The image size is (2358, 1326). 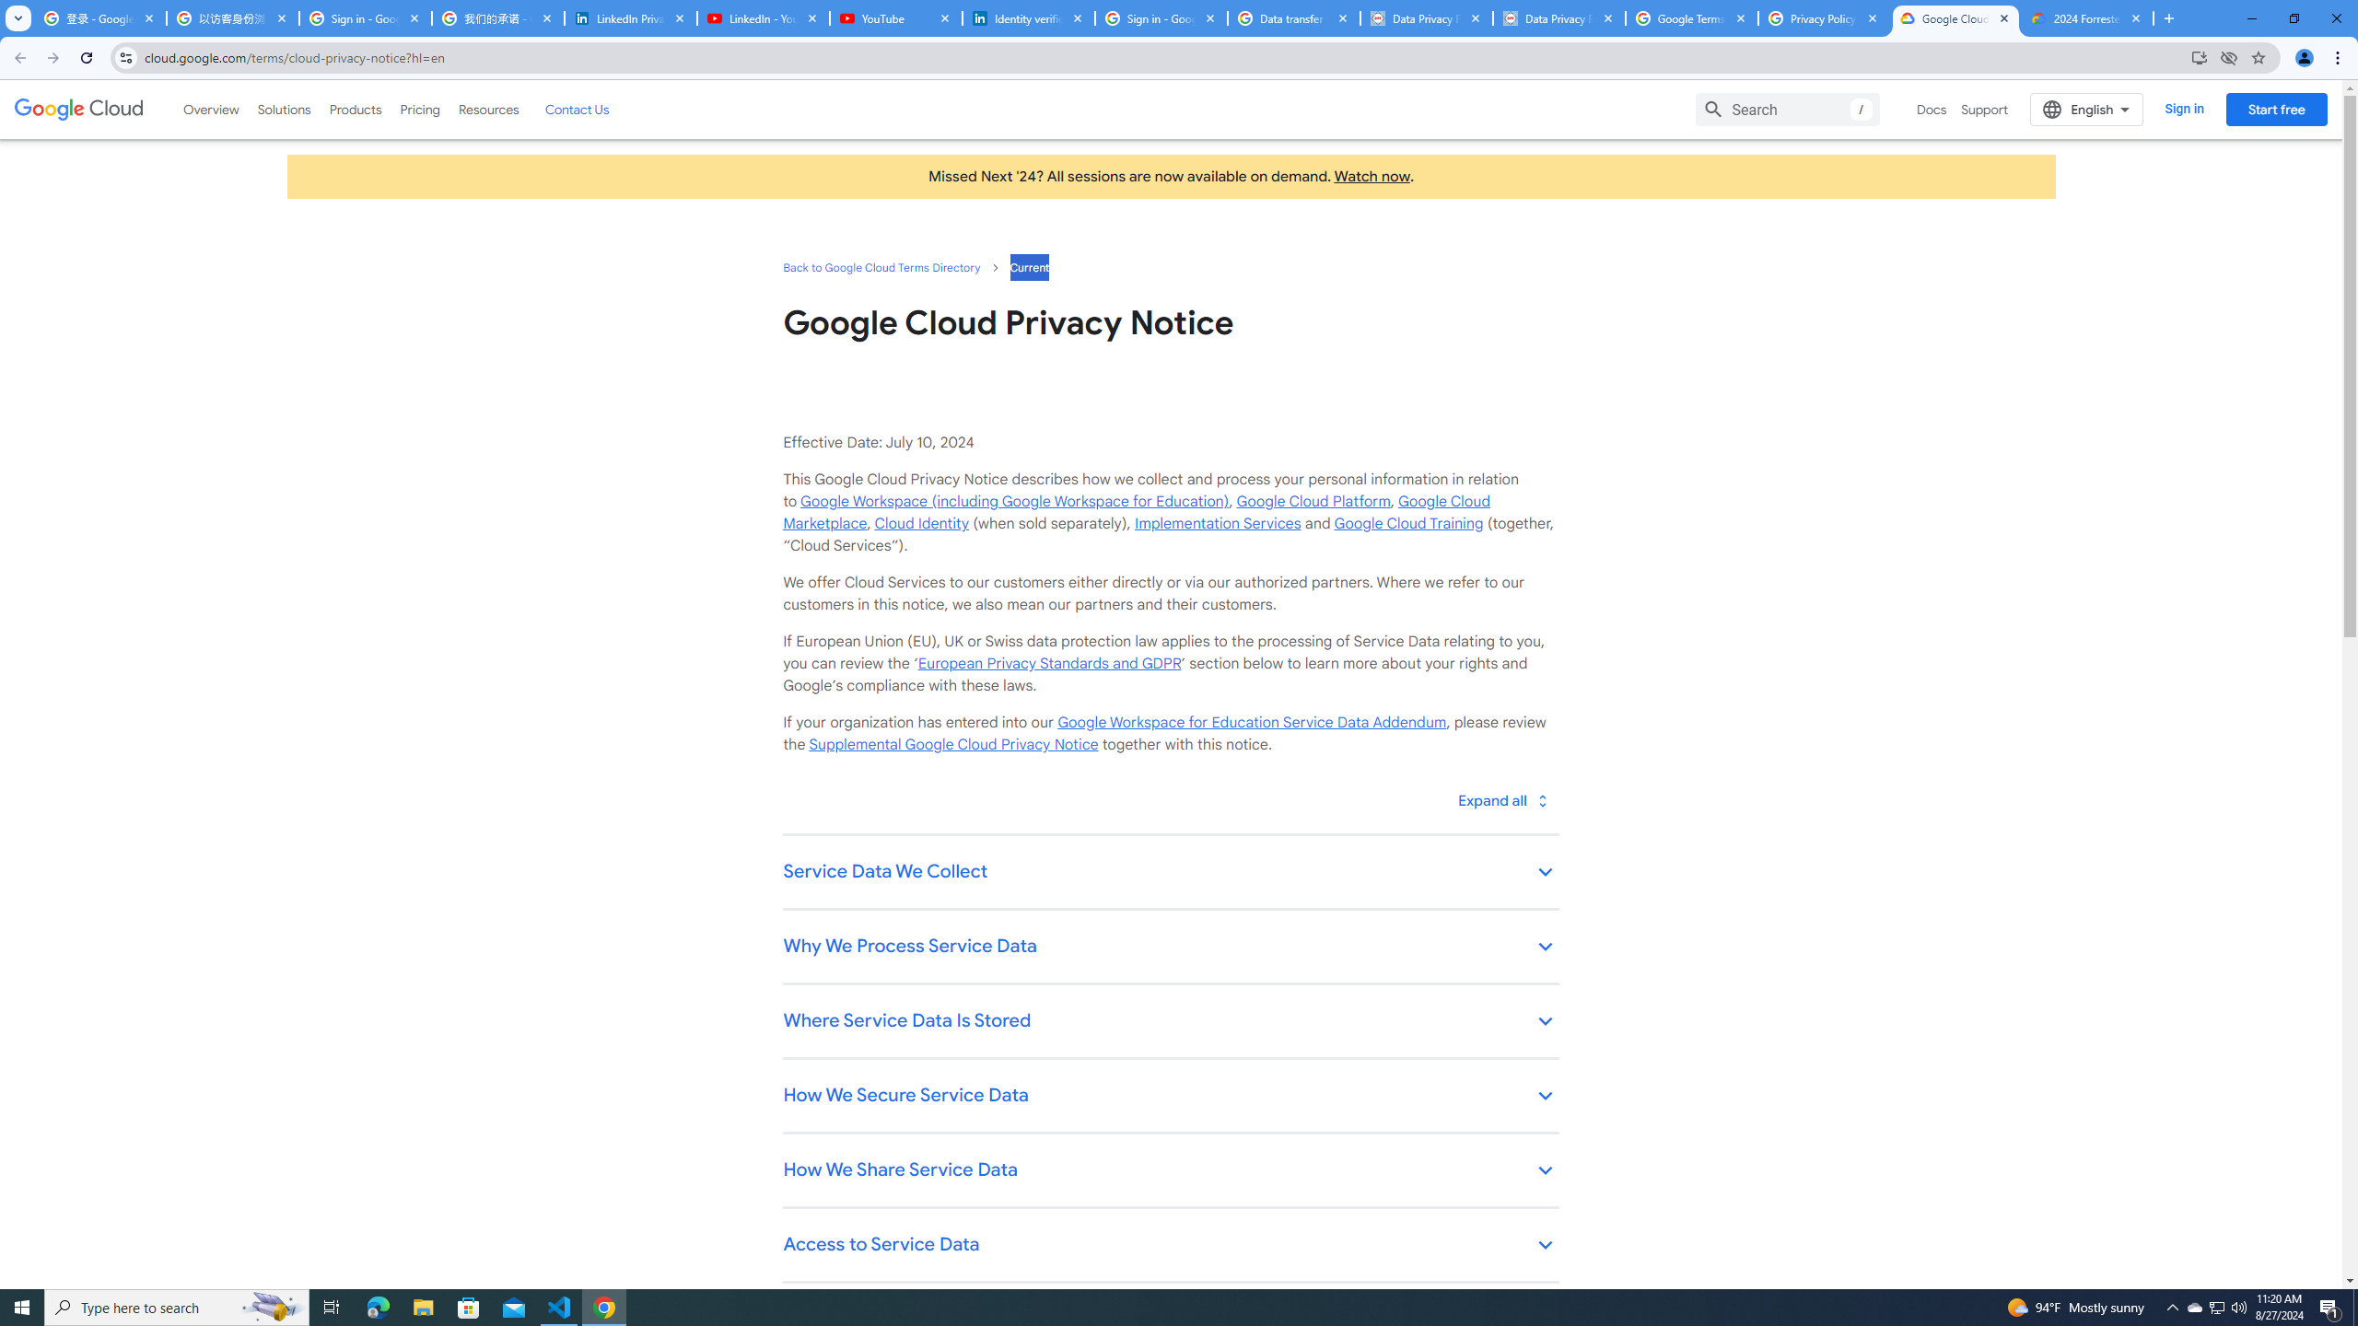 I want to click on Google Workspace (including Google Workspace for Education), so click(x=1013, y=501).